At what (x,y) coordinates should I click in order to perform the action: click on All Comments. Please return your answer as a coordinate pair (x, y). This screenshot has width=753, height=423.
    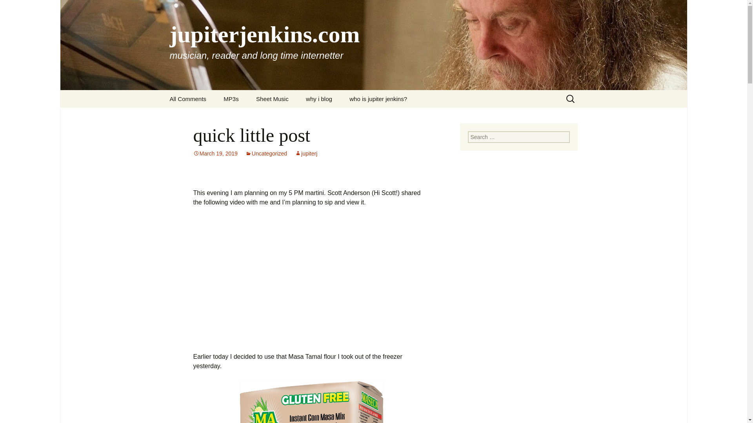
    Looking at the image, I should click on (187, 99).